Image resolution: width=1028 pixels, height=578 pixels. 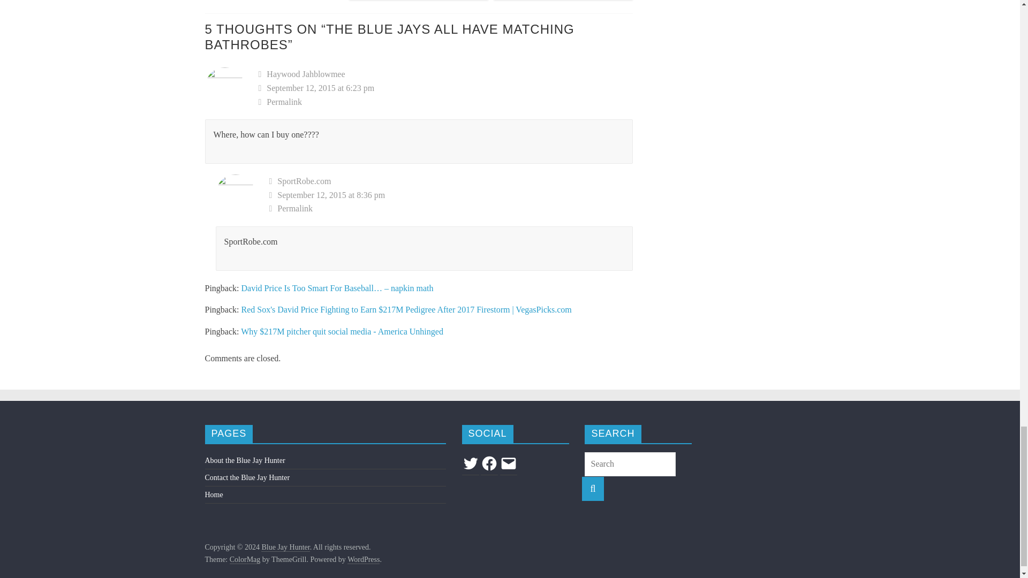 What do you see at coordinates (304, 181) in the screenshot?
I see `SportRobe.com` at bounding box center [304, 181].